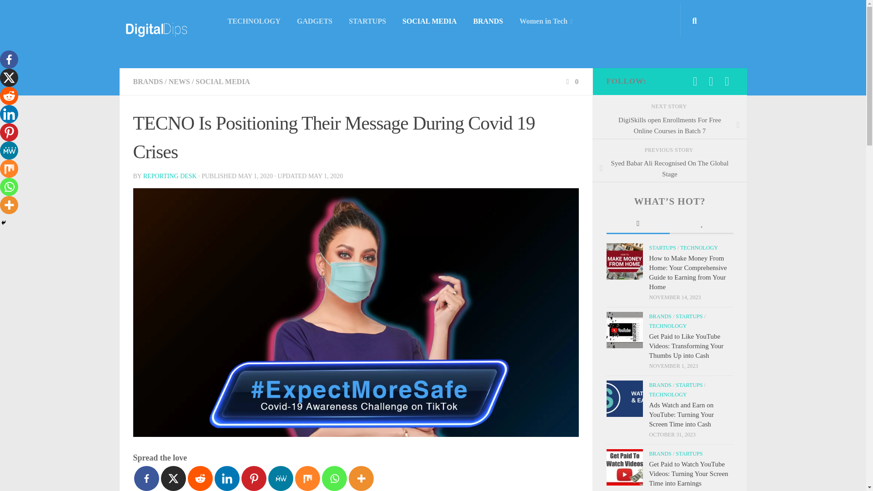 The height and width of the screenshot is (491, 873). I want to click on REPORTING DESK, so click(170, 176).